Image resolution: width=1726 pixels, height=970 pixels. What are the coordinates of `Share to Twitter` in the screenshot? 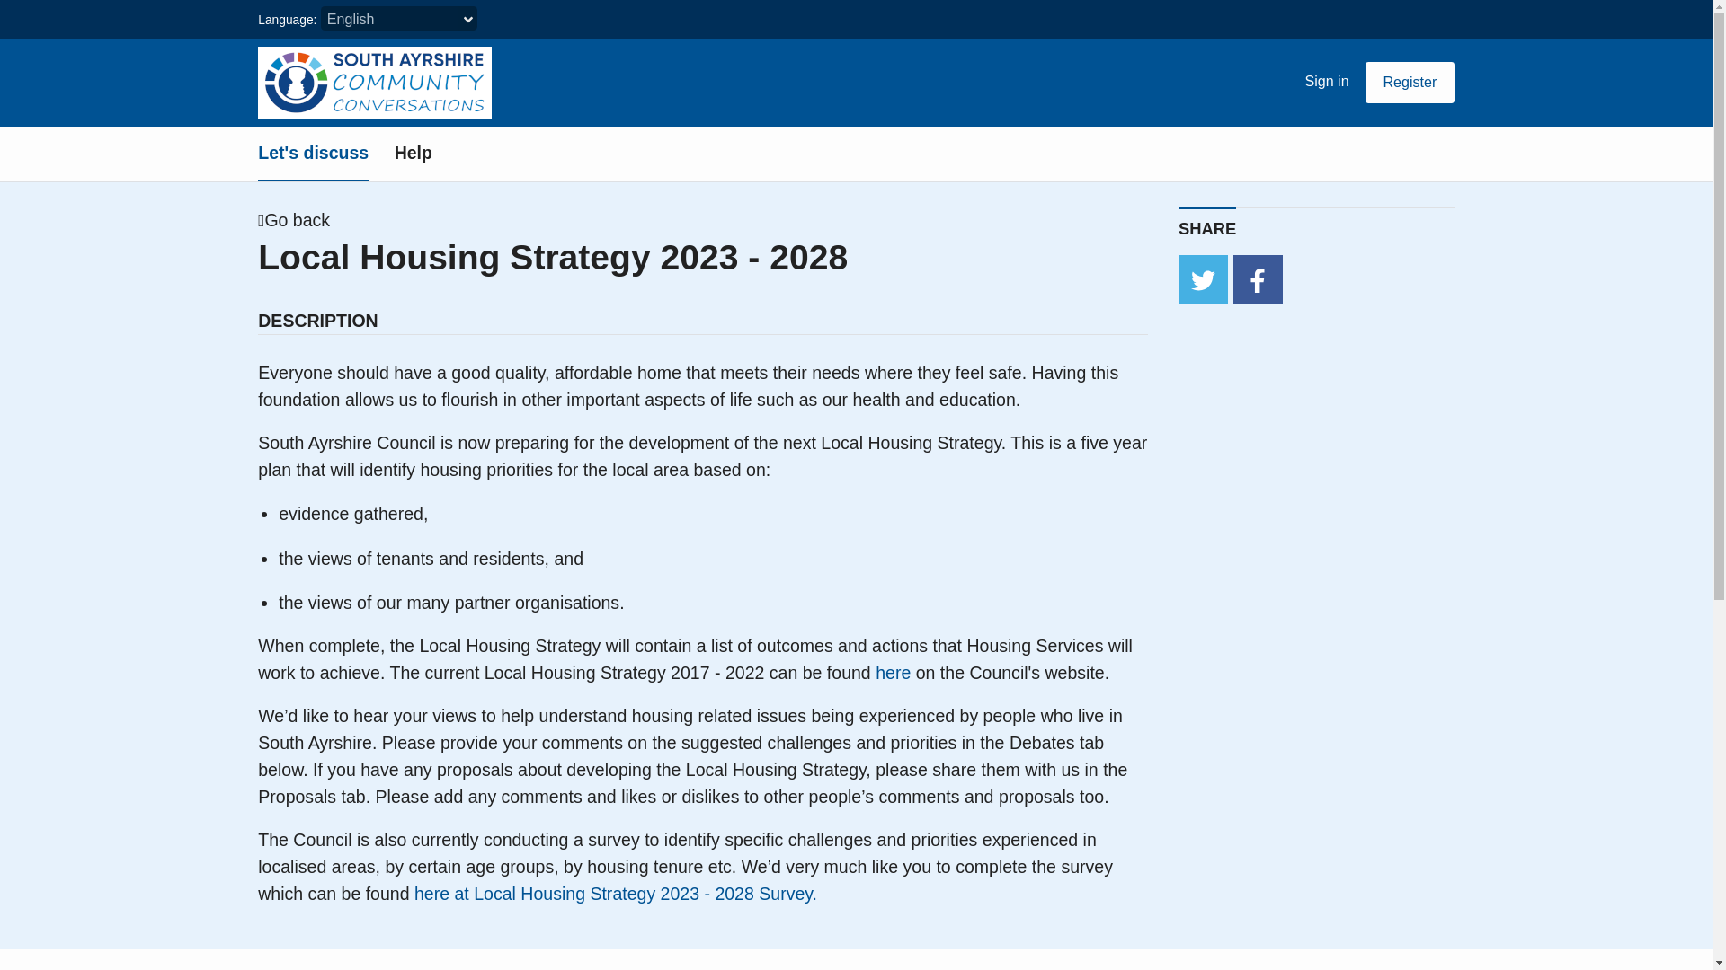 It's located at (1203, 280).